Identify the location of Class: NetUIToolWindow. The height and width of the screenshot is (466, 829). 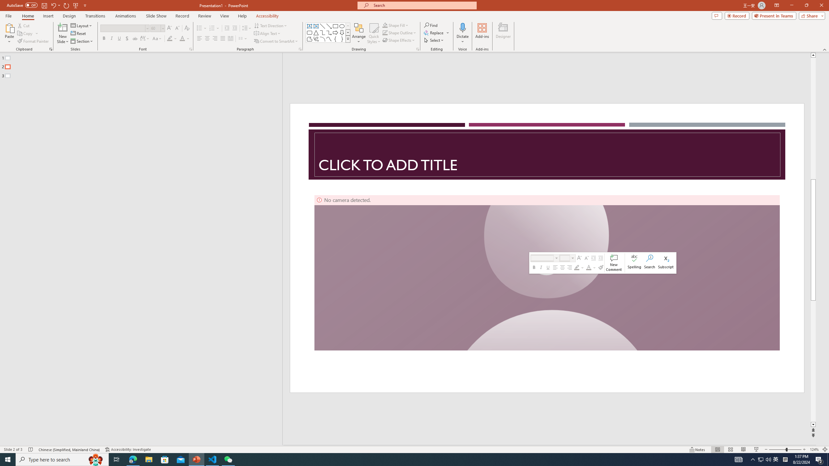
(602, 263).